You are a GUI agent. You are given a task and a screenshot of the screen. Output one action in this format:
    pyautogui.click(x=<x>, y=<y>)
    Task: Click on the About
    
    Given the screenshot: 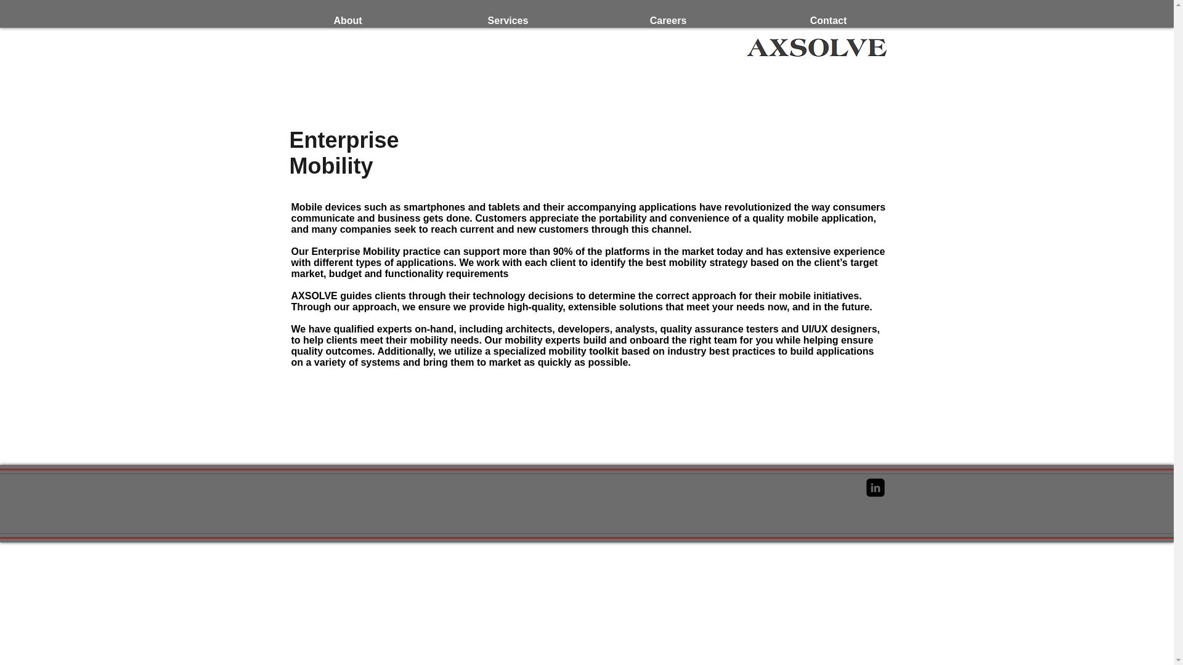 What is the action you would take?
    pyautogui.click(x=347, y=18)
    